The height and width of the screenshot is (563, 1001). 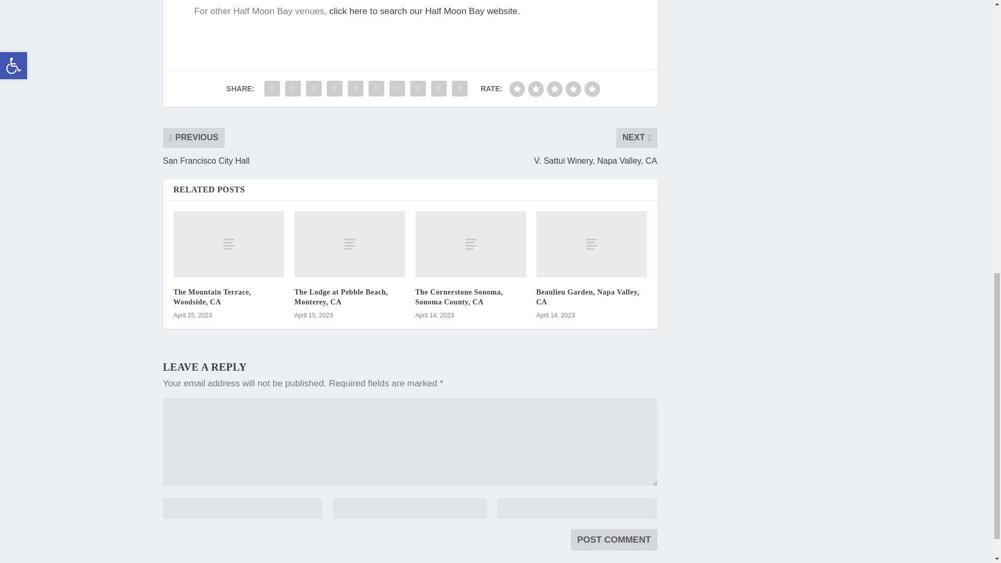 I want to click on Share "The Ritz-Carlton, Half Moon Bay, CA" via Email, so click(x=439, y=89).